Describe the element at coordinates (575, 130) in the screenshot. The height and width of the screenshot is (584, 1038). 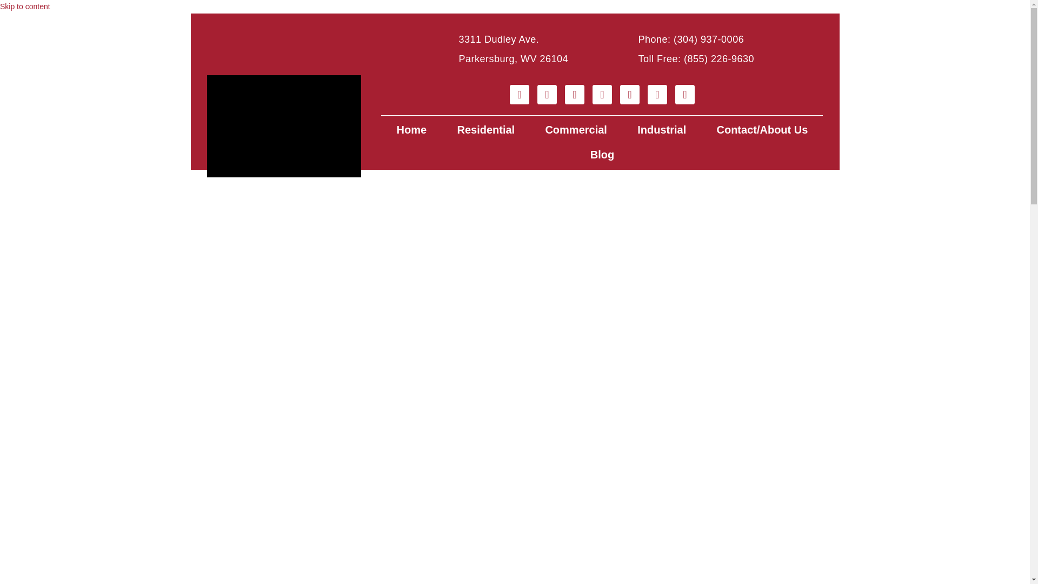
I see `Commercial` at that location.